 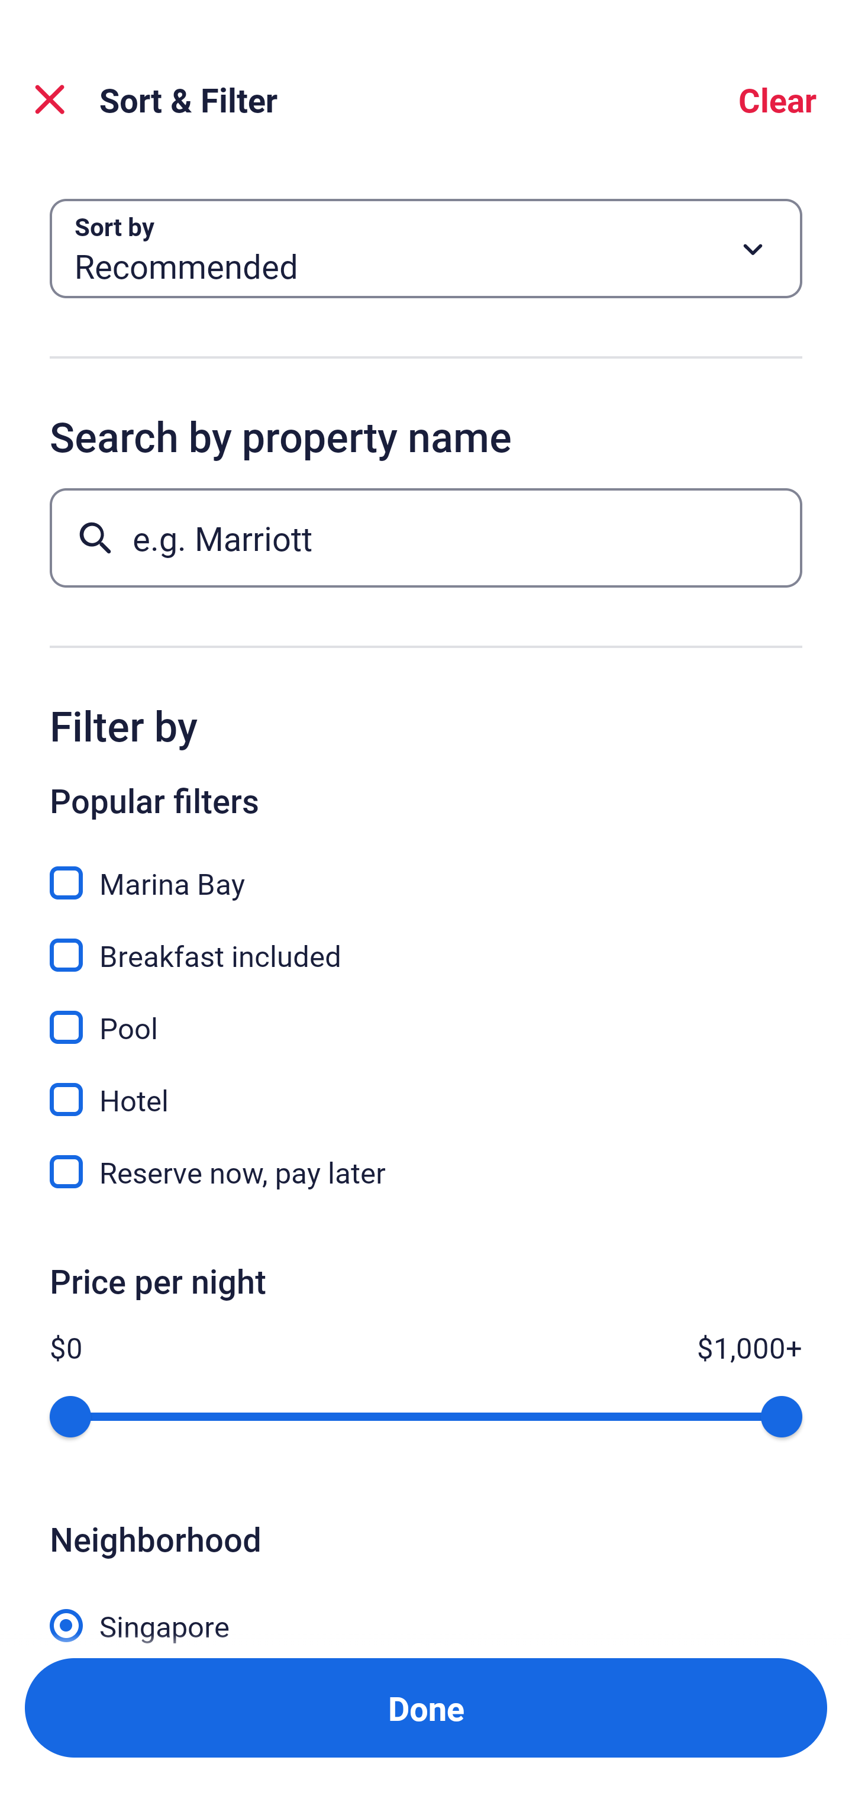 What do you see at coordinates (426, 942) in the screenshot?
I see `Breakfast included, Breakfast included` at bounding box center [426, 942].